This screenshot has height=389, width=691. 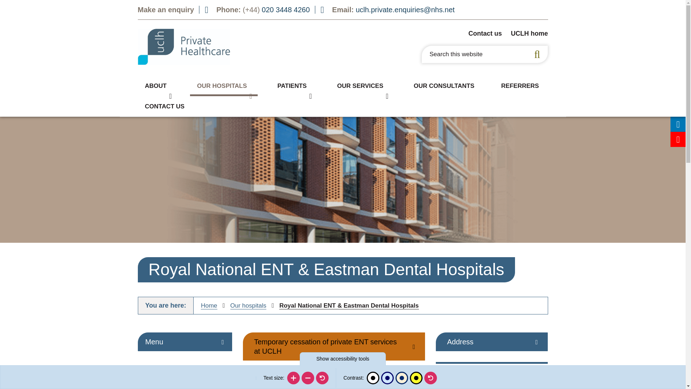 What do you see at coordinates (286, 9) in the screenshot?
I see `020 3448 4260` at bounding box center [286, 9].